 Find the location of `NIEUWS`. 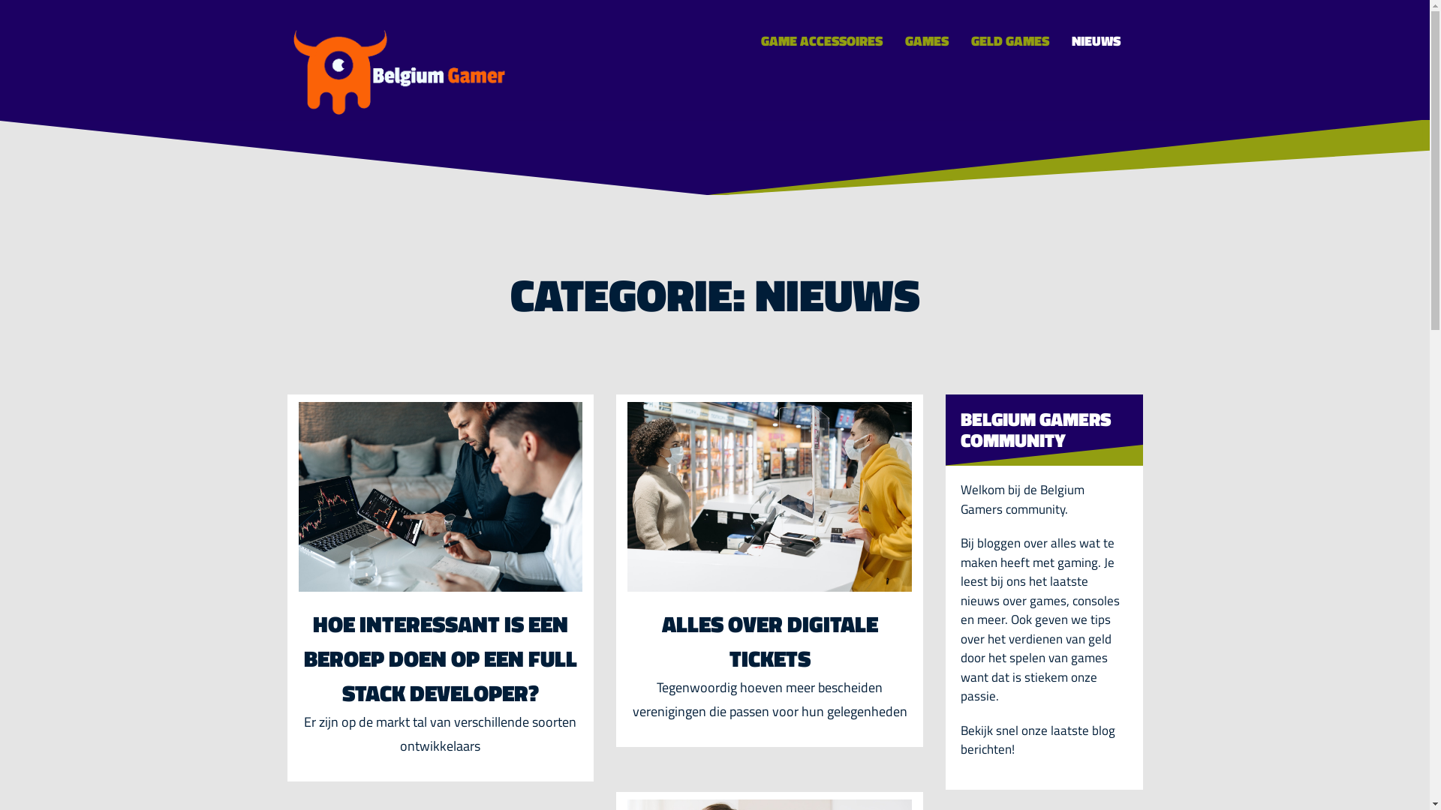

NIEUWS is located at coordinates (1096, 41).